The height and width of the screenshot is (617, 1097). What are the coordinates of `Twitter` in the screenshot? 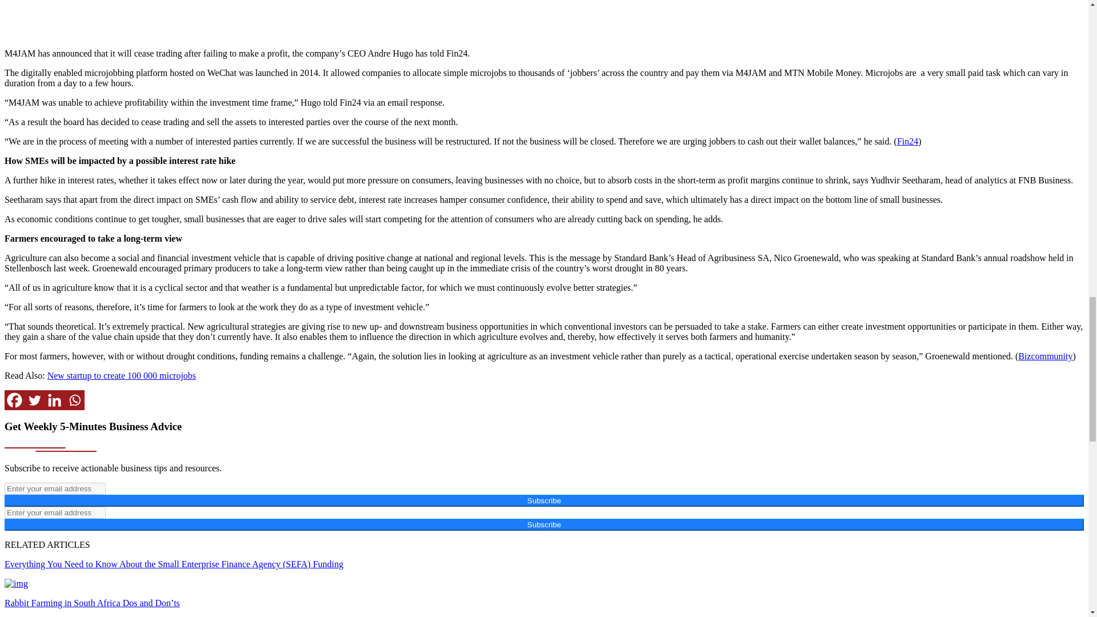 It's located at (34, 400).